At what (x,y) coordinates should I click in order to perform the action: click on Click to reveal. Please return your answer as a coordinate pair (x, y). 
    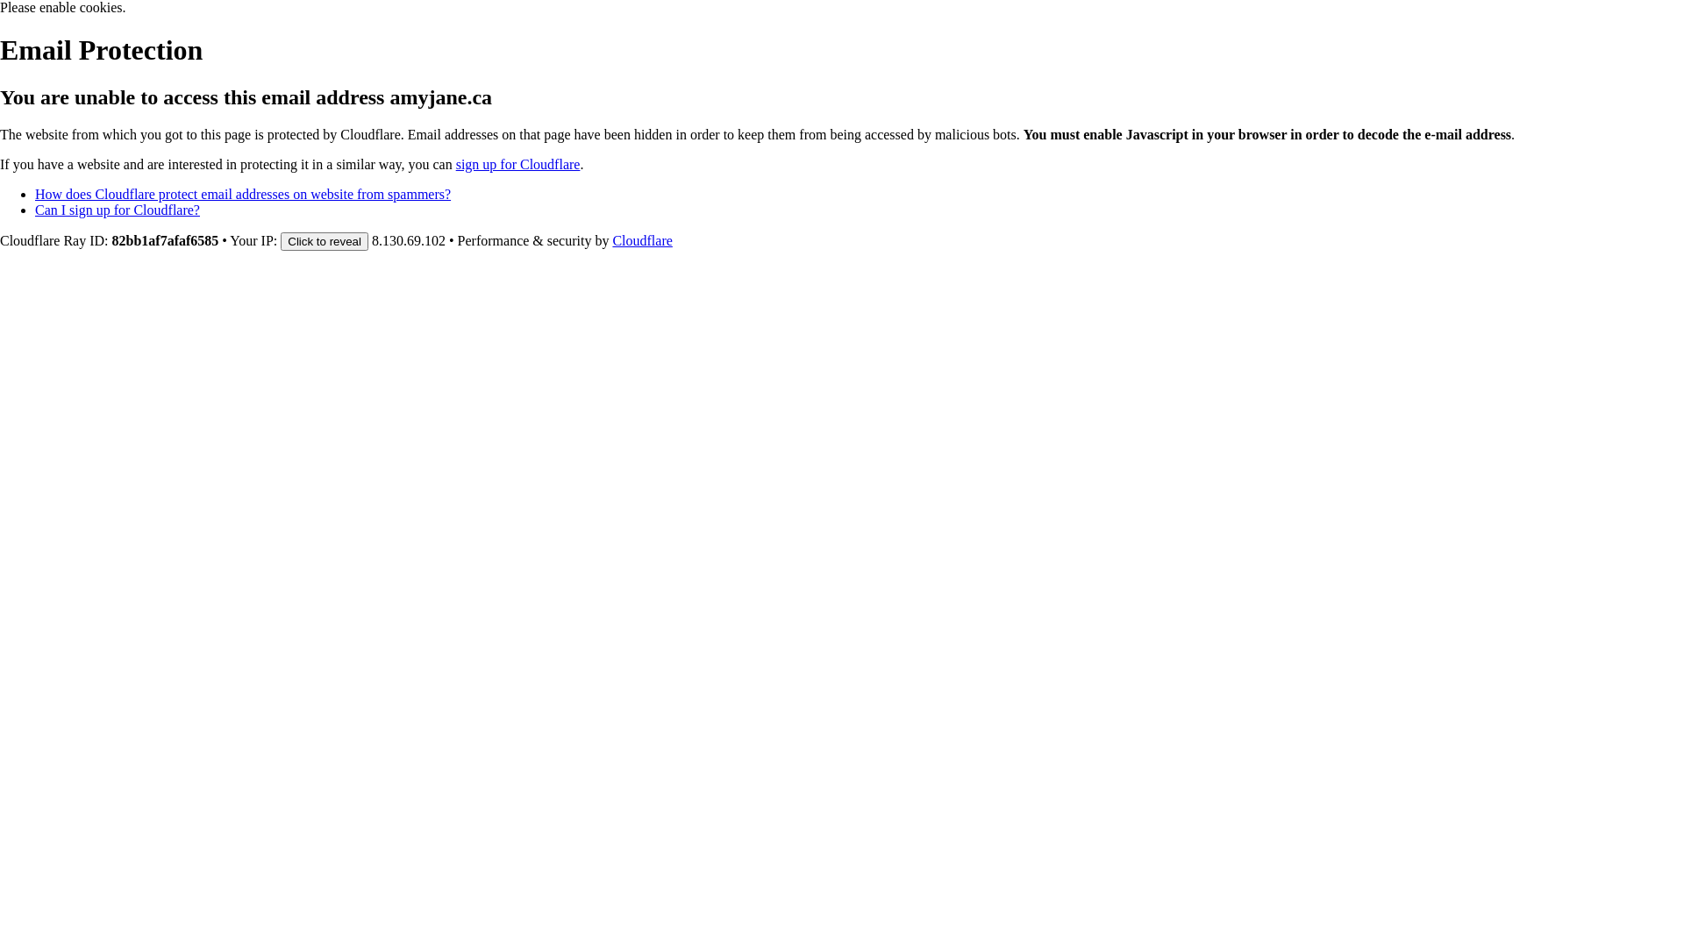
    Looking at the image, I should click on (325, 242).